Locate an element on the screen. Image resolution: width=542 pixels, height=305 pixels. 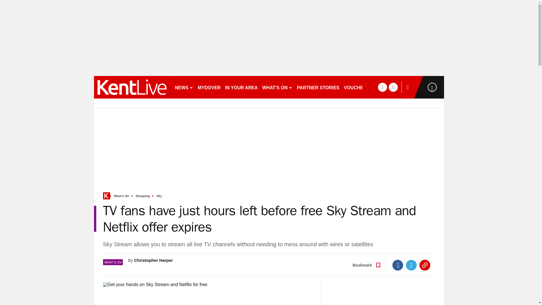
twitter is located at coordinates (393, 87).